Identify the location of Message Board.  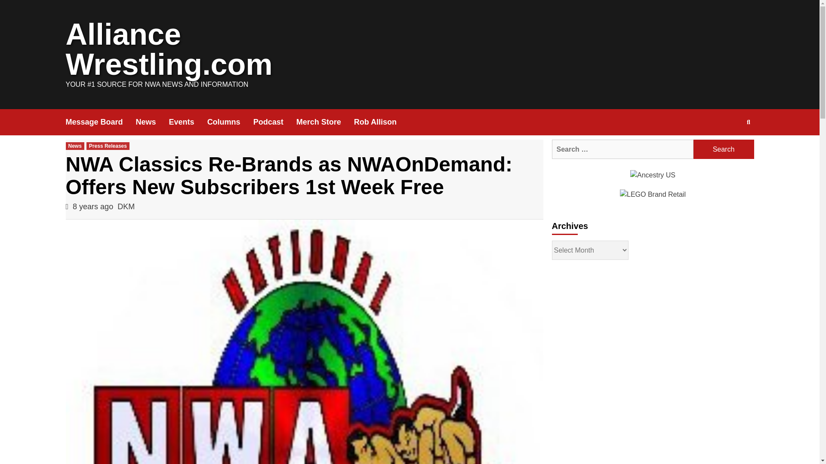
(100, 122).